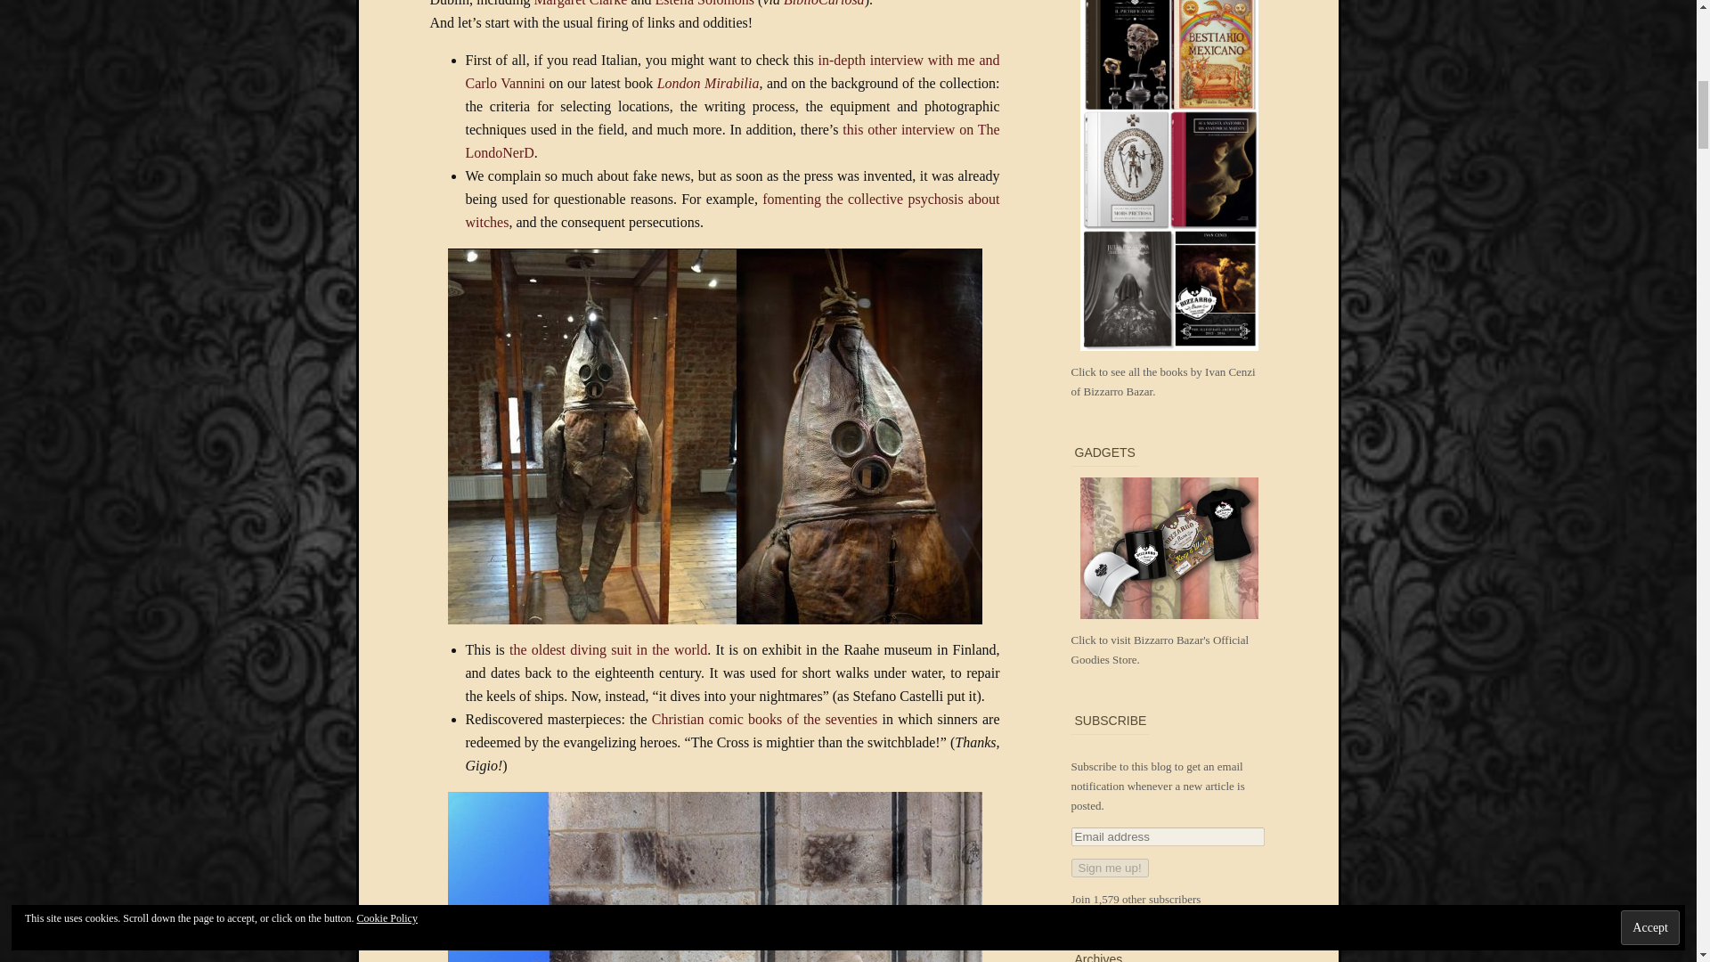 The height and width of the screenshot is (962, 1710). Describe the element at coordinates (581, 4) in the screenshot. I see `Margaret Clarke` at that location.